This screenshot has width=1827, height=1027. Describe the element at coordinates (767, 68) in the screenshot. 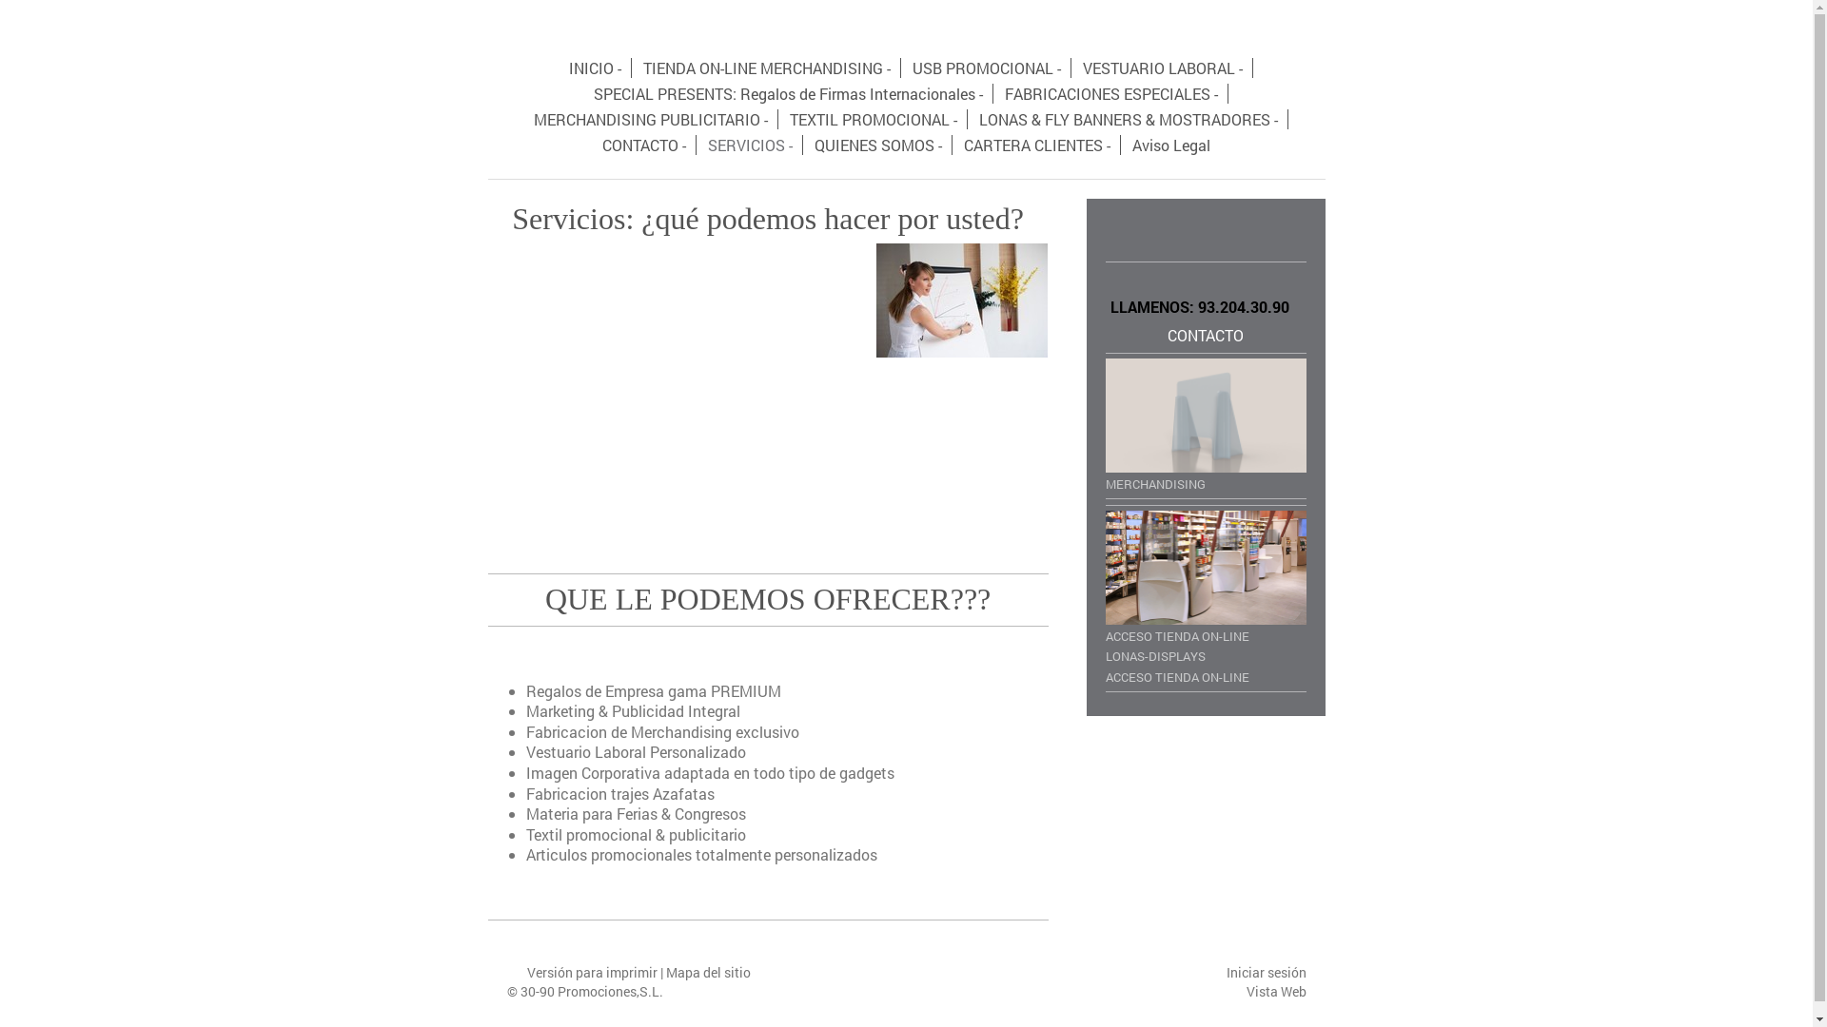

I see `TIENDA ON-LINE MERCHANDISING -` at that location.